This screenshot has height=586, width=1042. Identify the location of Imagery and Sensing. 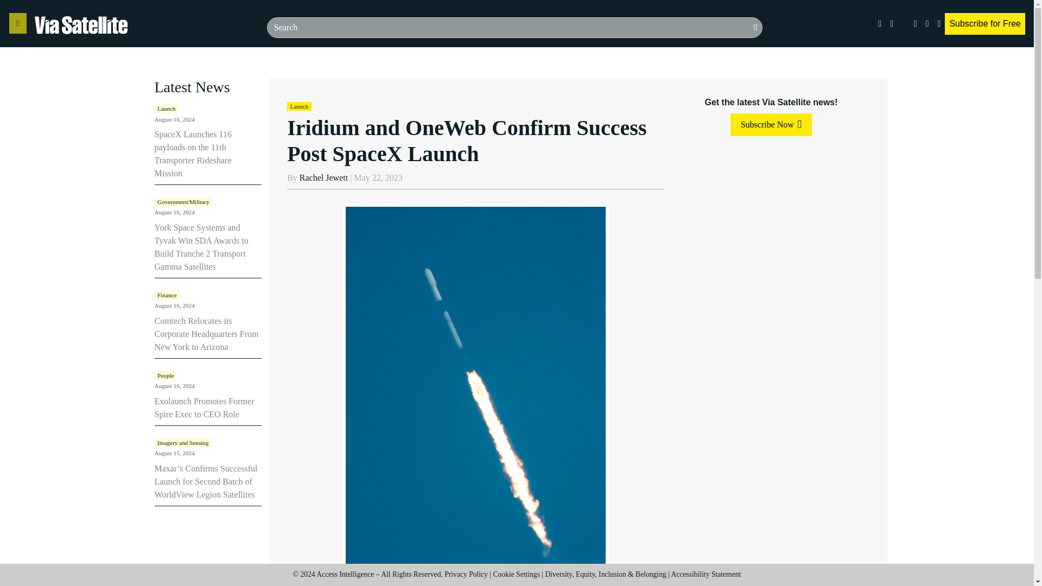
(182, 443).